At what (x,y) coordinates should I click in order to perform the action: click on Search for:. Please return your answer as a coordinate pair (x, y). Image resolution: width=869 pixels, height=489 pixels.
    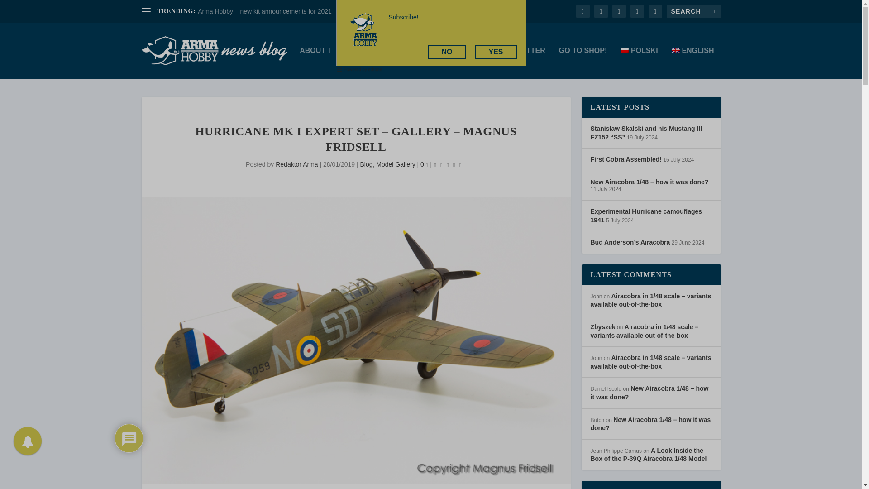
    Looking at the image, I should click on (693, 11).